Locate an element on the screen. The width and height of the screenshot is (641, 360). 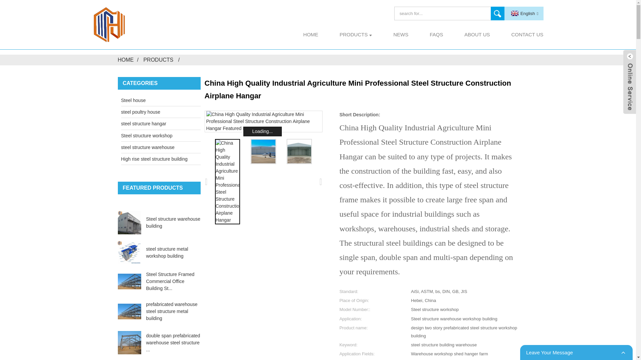
High rise steel structure building is located at coordinates (154, 159).